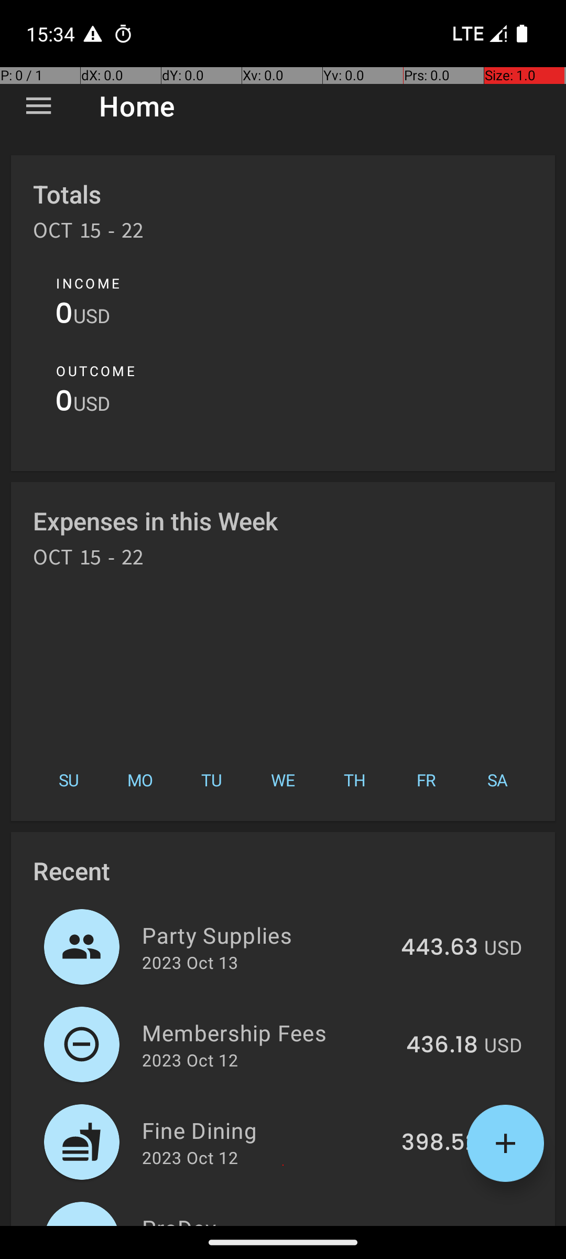 Image resolution: width=566 pixels, height=1259 pixels. Describe the element at coordinates (265, 935) in the screenshot. I see `Party Supplies` at that location.